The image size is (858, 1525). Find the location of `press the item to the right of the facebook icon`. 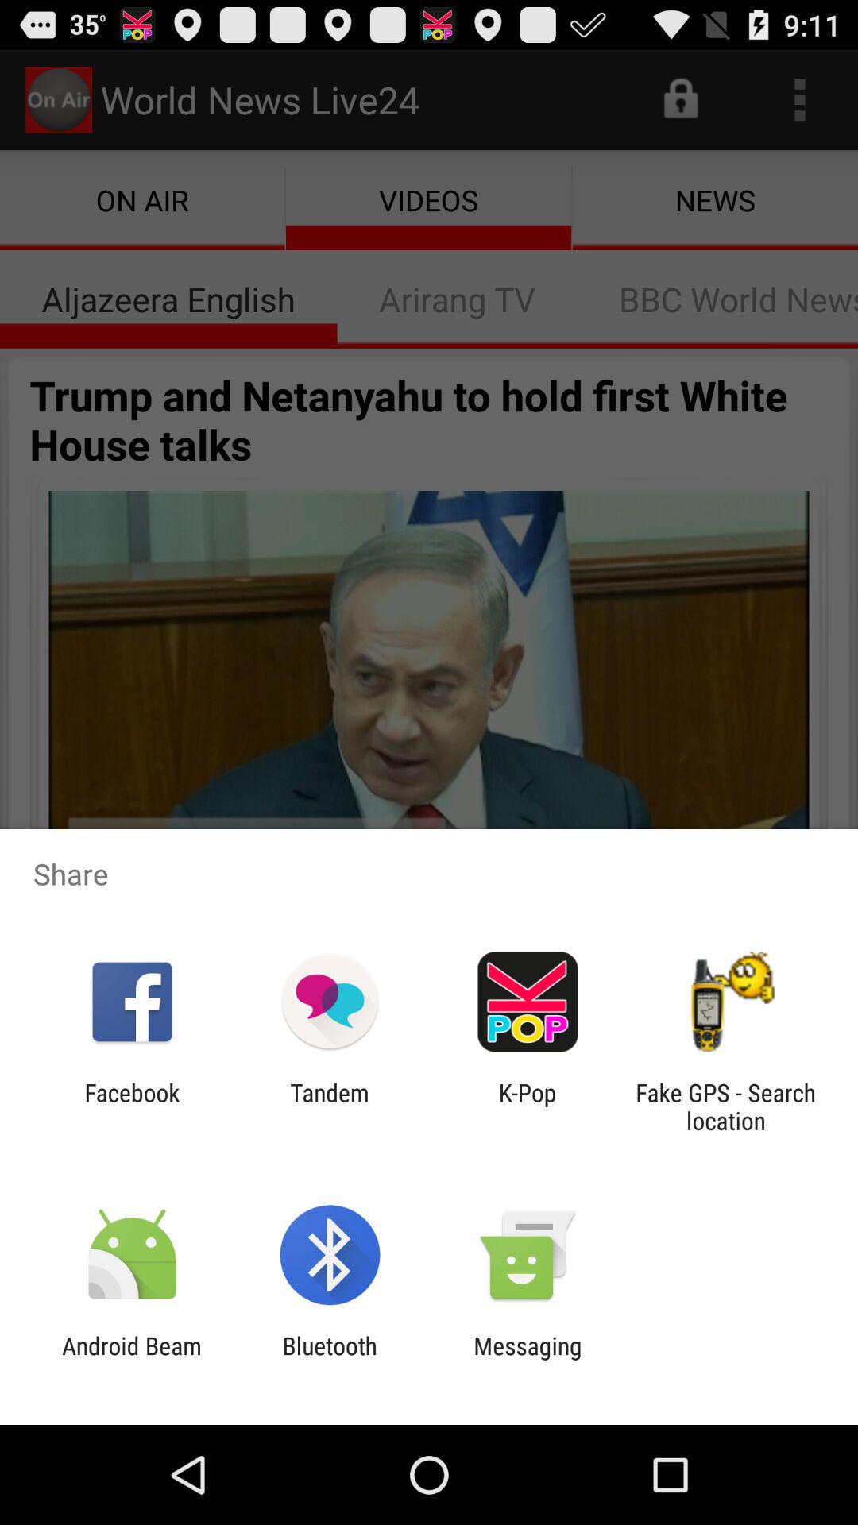

press the item to the right of the facebook icon is located at coordinates (329, 1106).